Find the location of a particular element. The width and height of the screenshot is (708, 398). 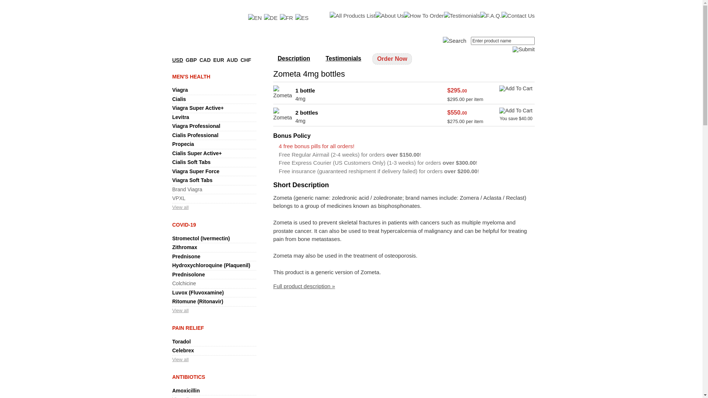

Description is located at coordinates (294, 58).